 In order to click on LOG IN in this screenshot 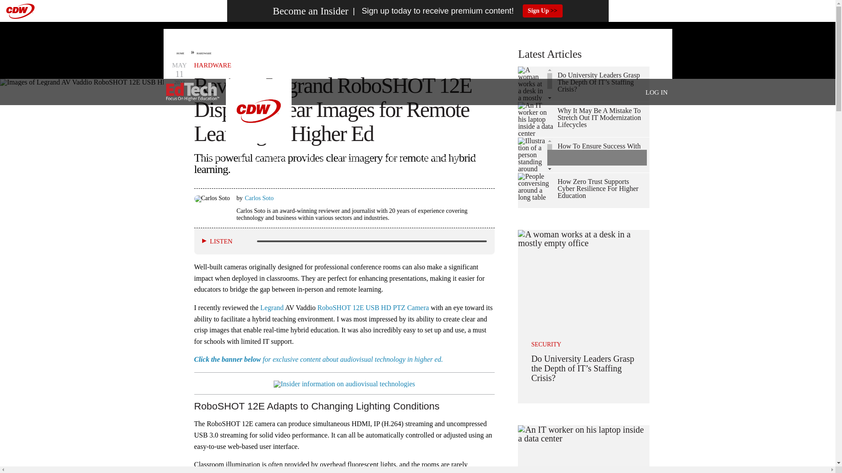, I will do `click(656, 92)`.